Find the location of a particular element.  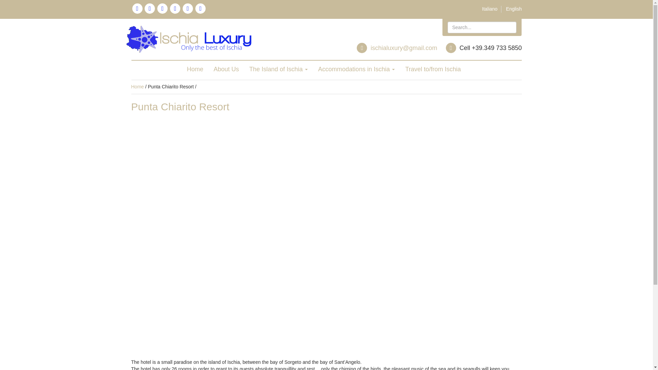

Home is located at coordinates (195, 69).